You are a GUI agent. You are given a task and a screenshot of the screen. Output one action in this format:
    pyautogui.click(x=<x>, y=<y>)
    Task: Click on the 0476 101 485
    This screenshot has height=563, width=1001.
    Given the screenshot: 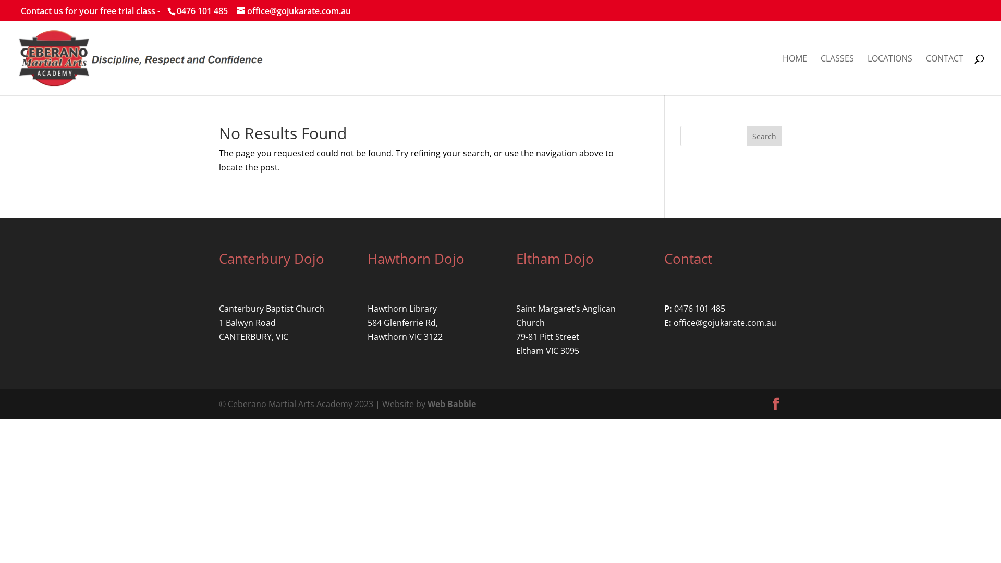 What is the action you would take?
    pyautogui.click(x=700, y=309)
    